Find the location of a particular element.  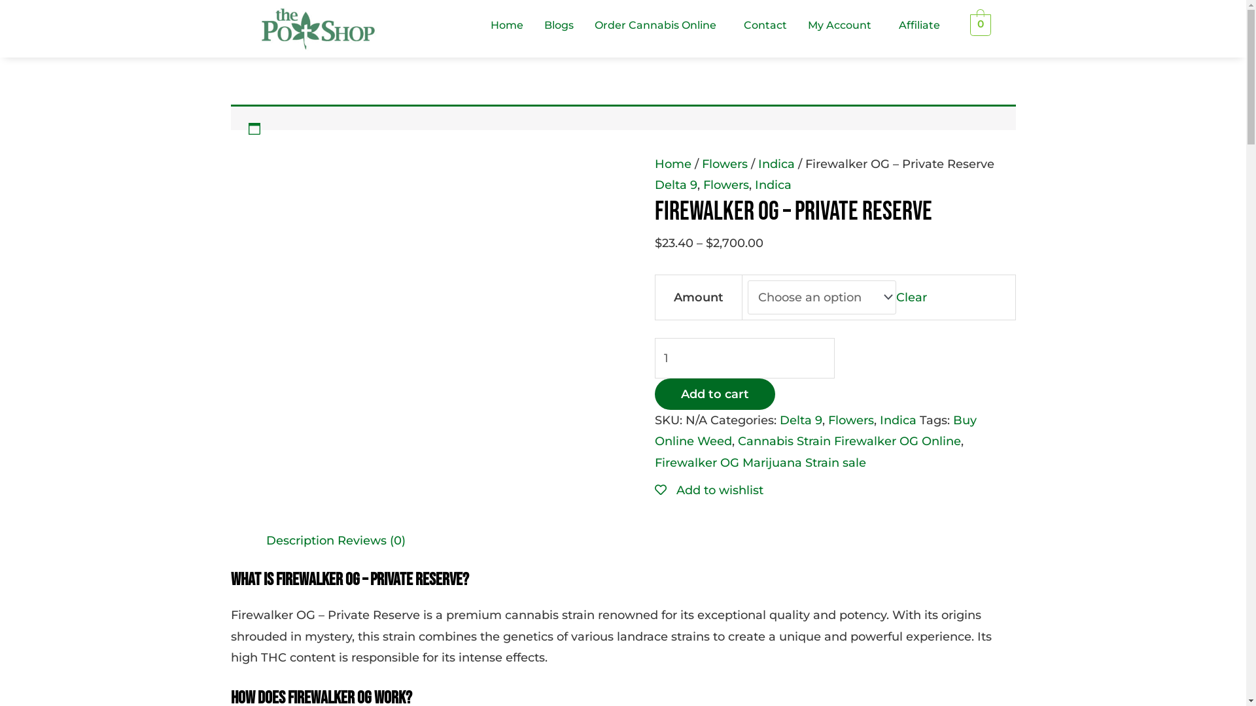

Affiliate is located at coordinates (920, 25).